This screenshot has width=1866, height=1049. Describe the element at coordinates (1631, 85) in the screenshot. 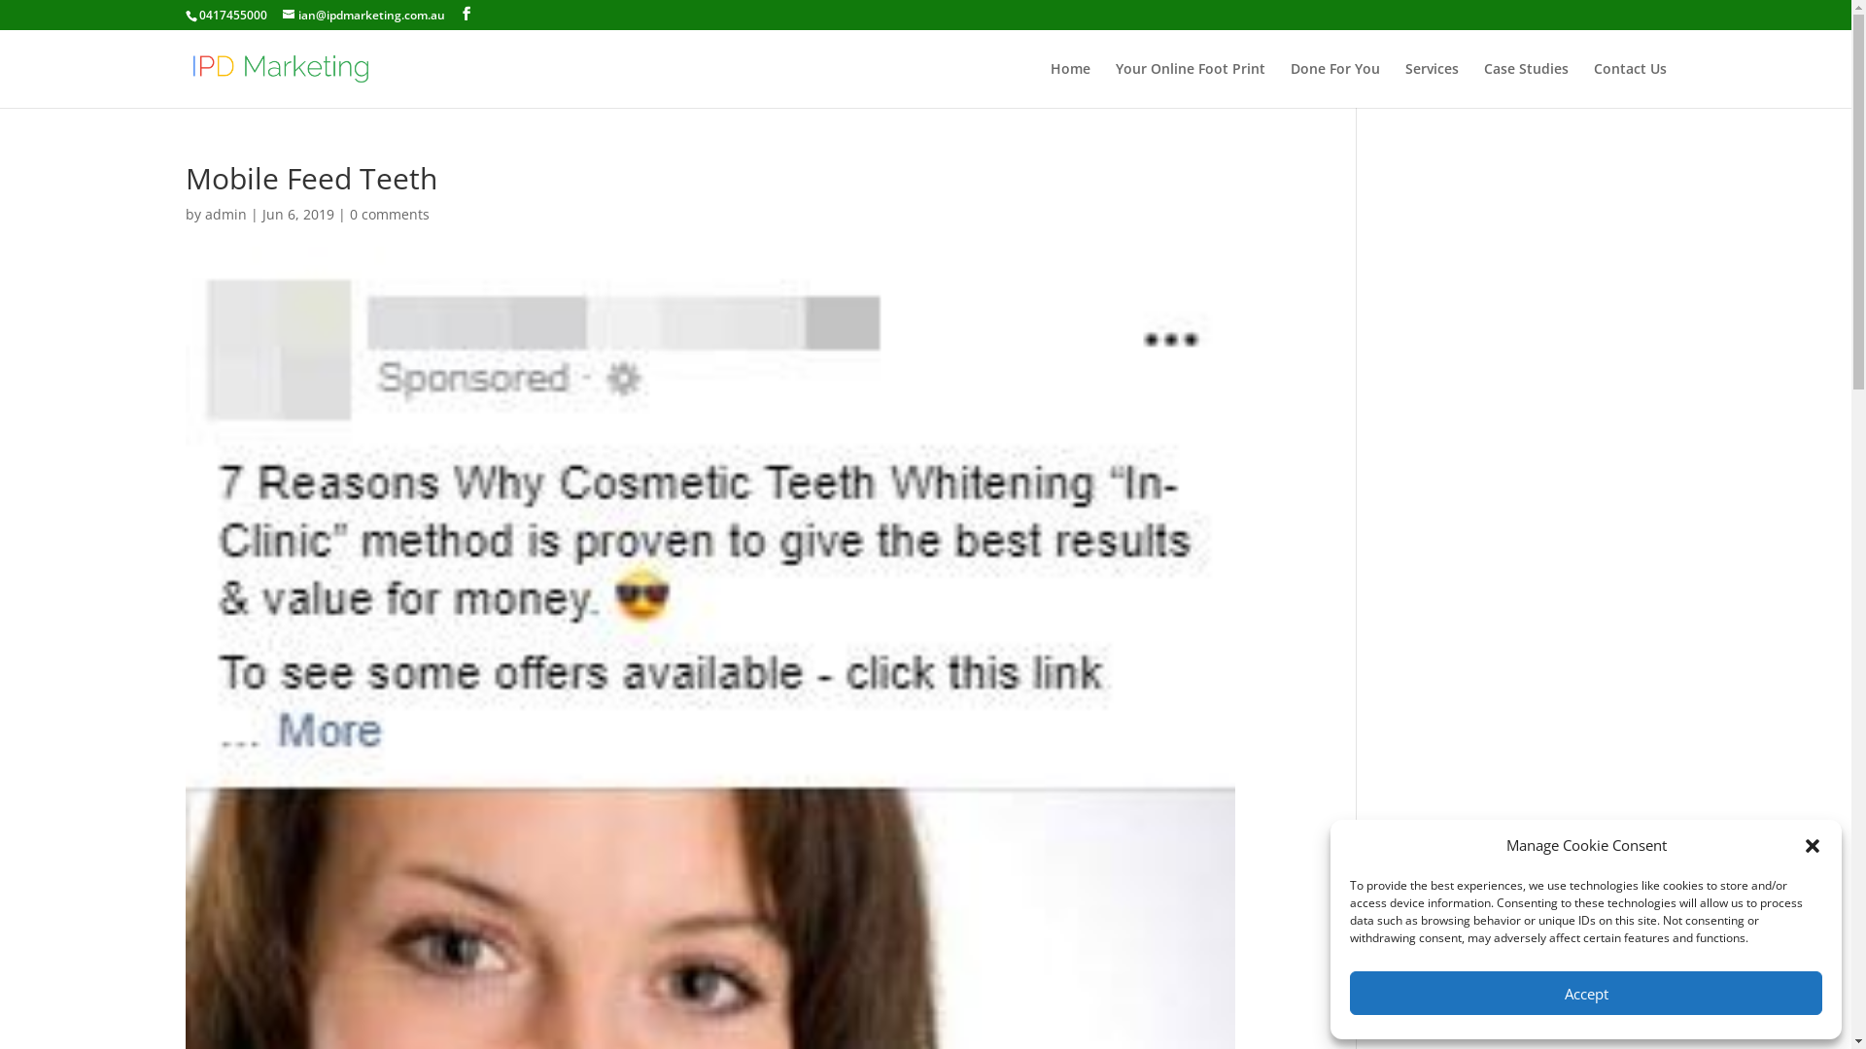

I see `Contact Us` at that location.